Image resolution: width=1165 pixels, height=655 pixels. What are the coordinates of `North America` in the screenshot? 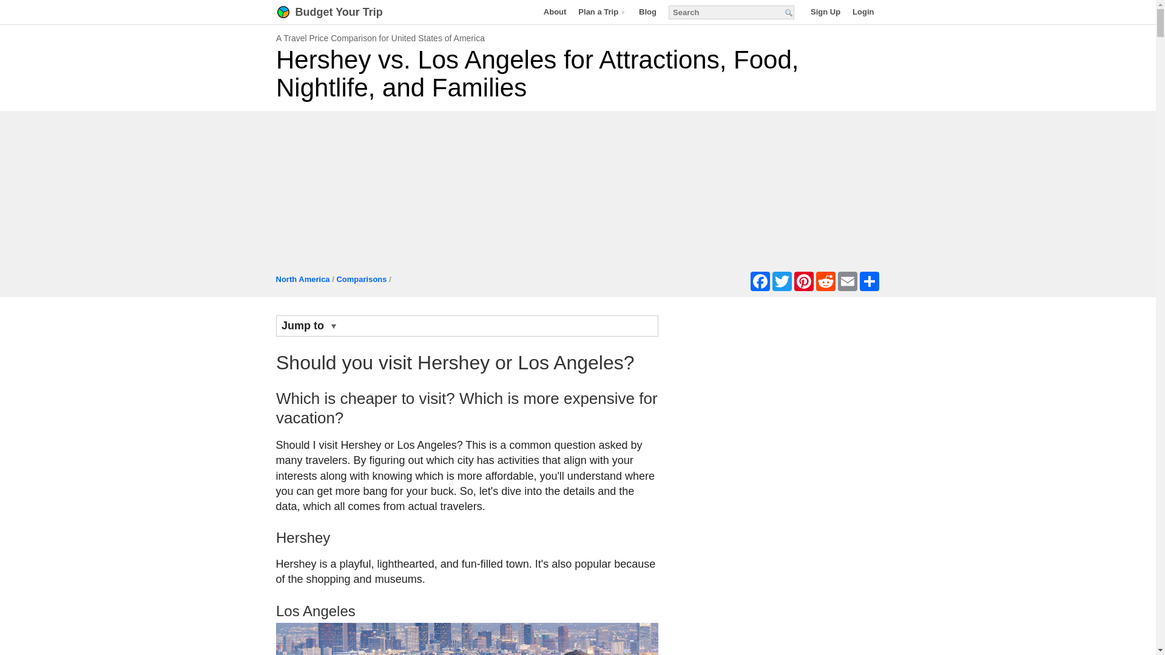 It's located at (302, 279).